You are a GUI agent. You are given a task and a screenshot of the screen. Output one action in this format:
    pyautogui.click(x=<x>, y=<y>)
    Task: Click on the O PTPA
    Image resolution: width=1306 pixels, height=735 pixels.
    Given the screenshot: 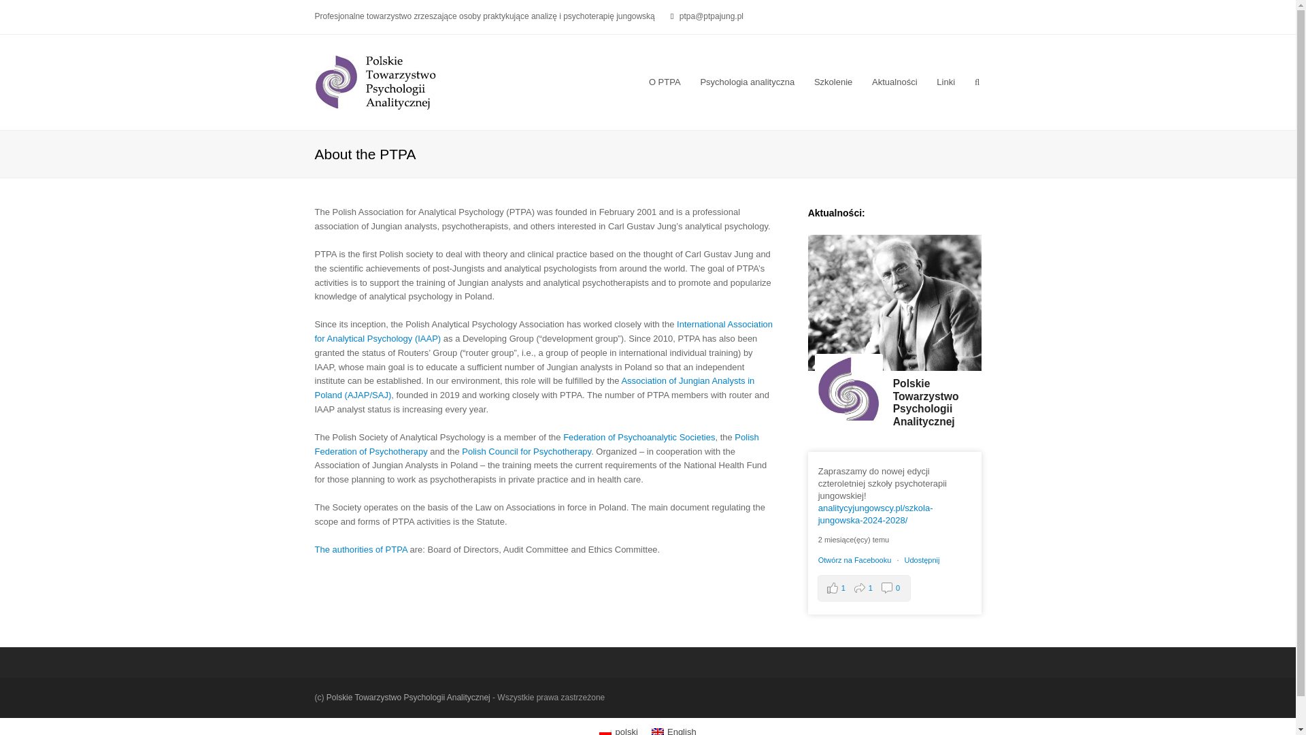 What is the action you would take?
    pyautogui.click(x=665, y=82)
    